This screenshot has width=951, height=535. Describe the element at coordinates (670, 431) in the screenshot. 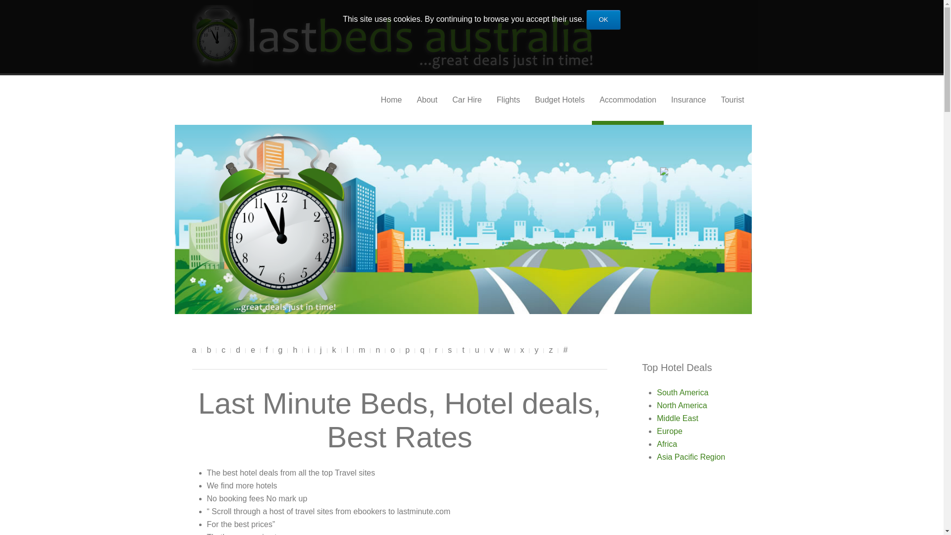

I see `Europe` at that location.